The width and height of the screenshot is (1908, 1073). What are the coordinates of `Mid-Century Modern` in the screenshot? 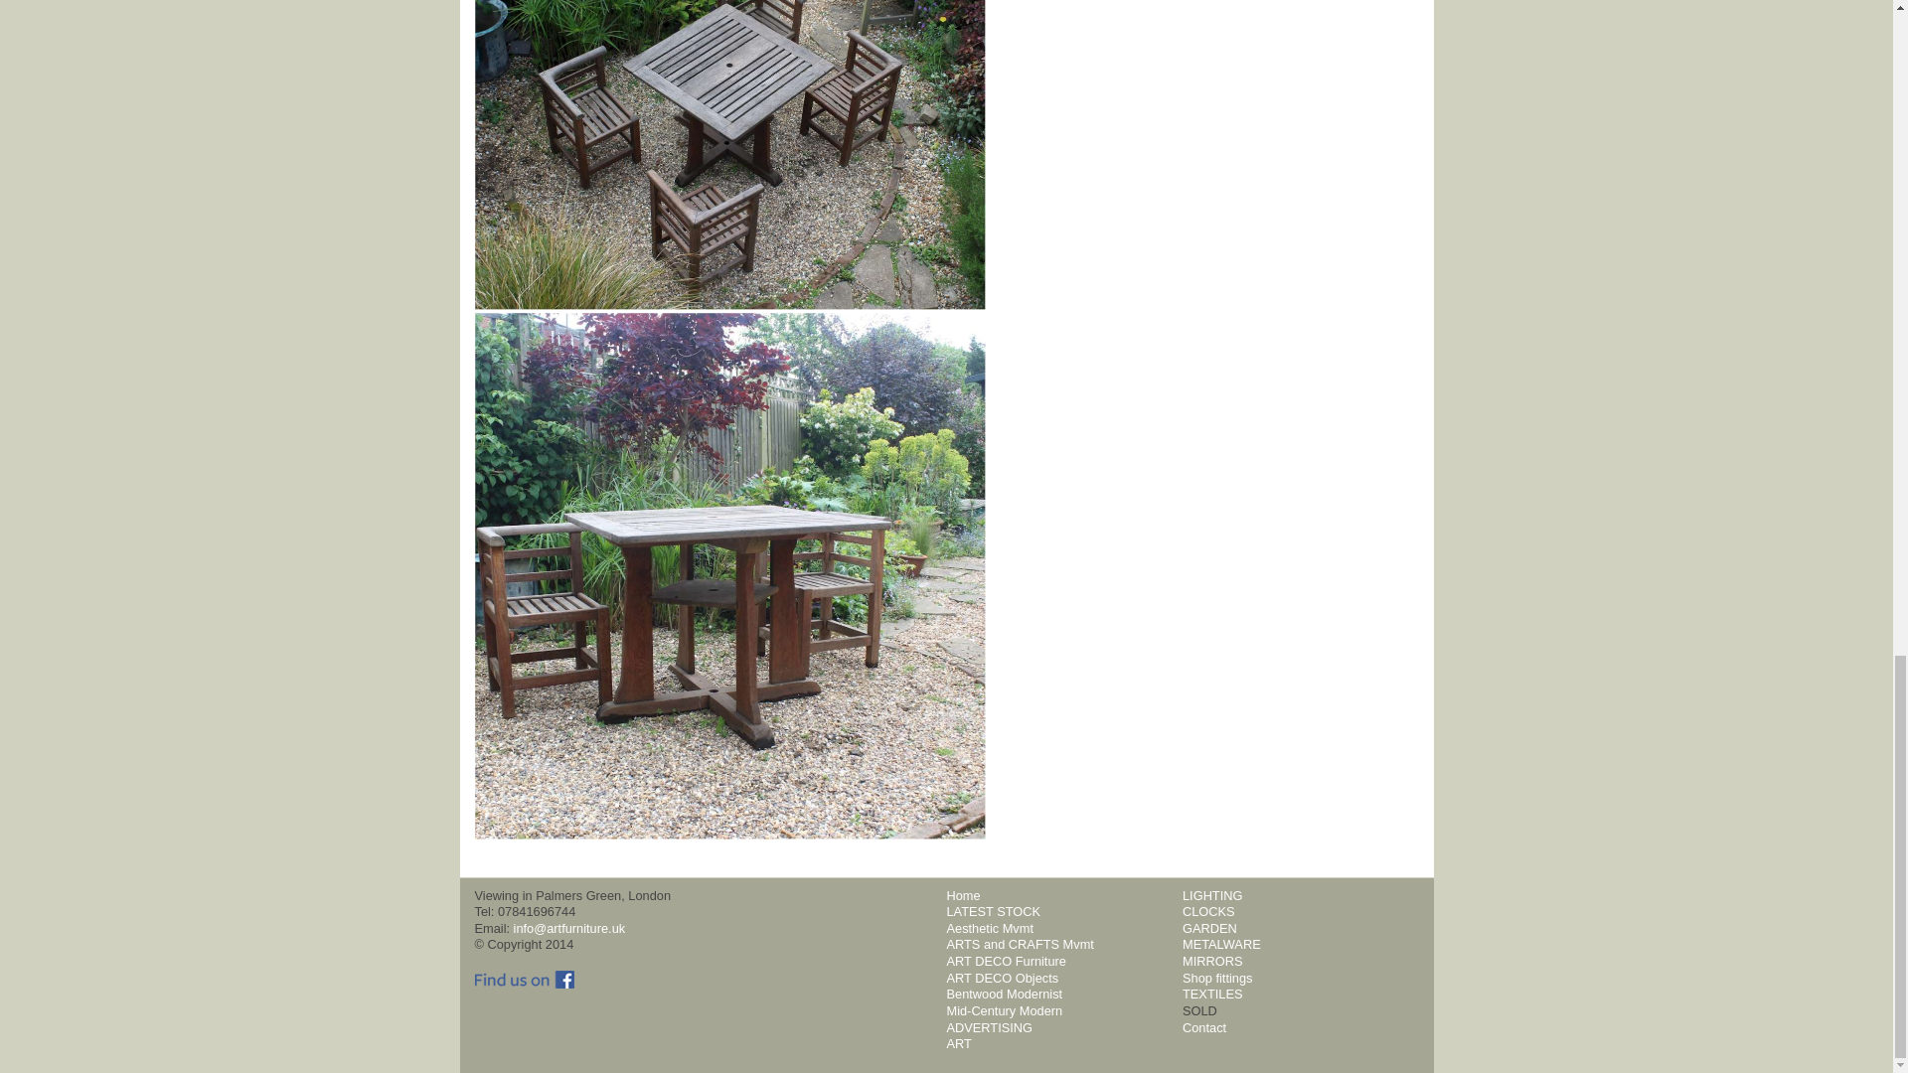 It's located at (1004, 1009).